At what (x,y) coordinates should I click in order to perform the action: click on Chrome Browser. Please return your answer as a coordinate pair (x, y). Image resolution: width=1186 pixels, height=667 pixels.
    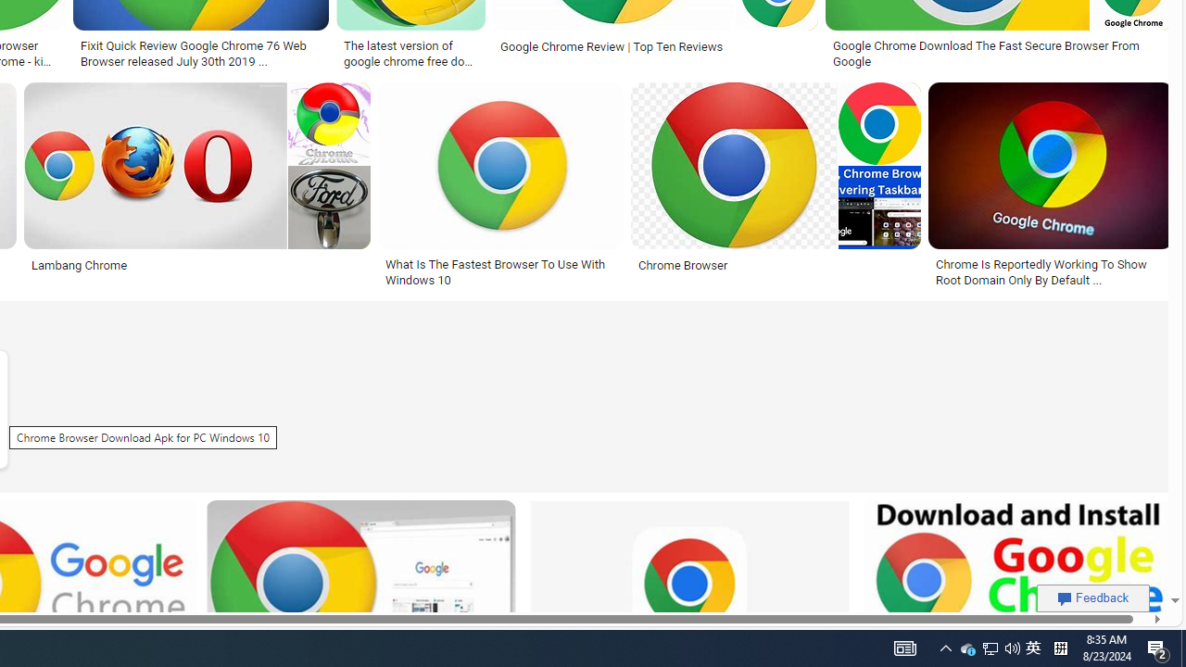
    Looking at the image, I should click on (775, 265).